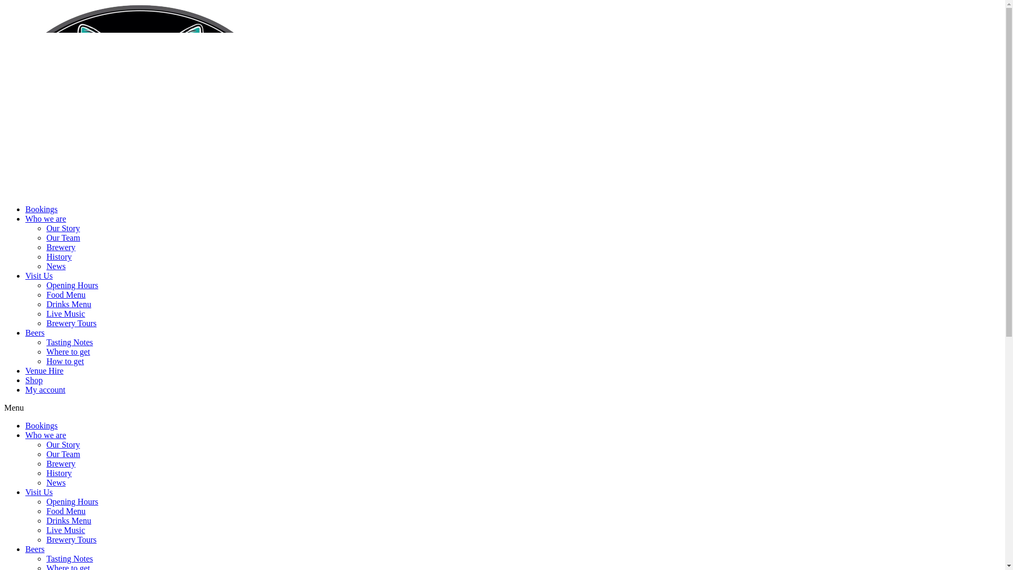  I want to click on Who we are, so click(45, 218).